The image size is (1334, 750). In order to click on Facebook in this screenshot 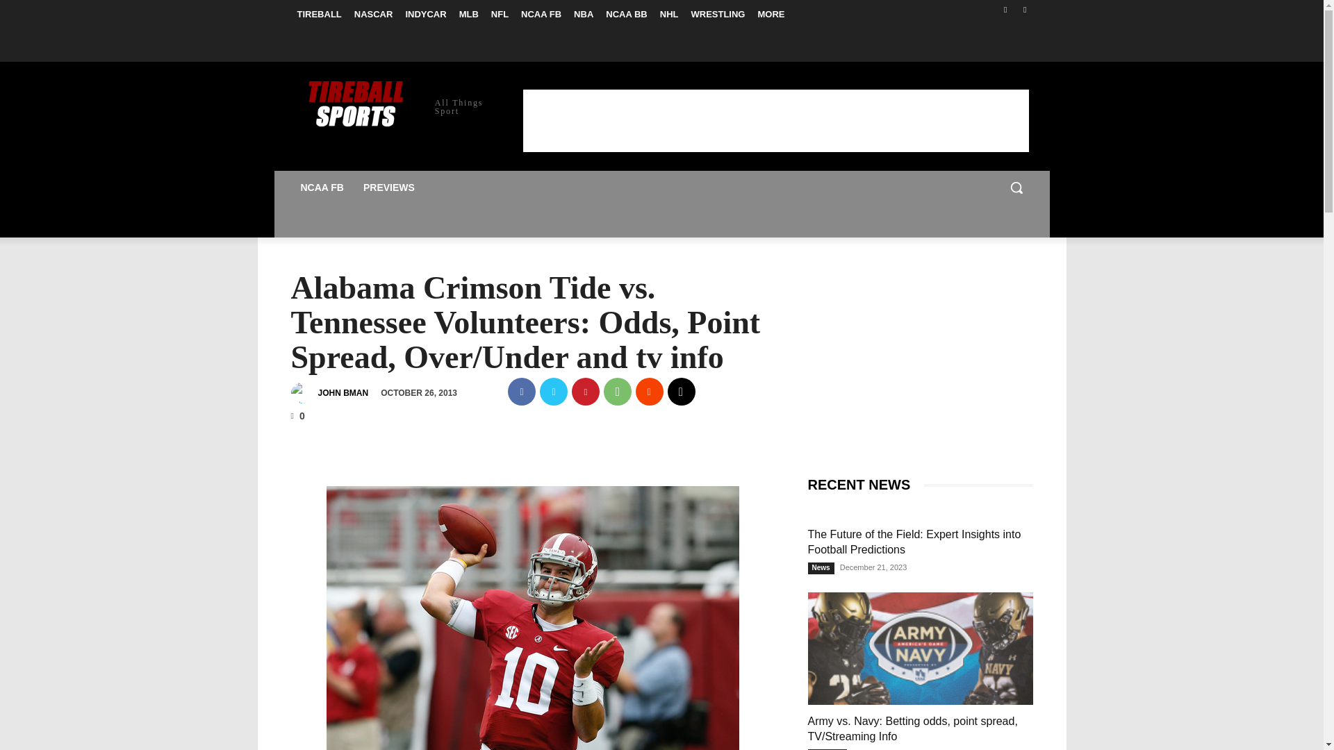, I will do `click(1006, 9)`.